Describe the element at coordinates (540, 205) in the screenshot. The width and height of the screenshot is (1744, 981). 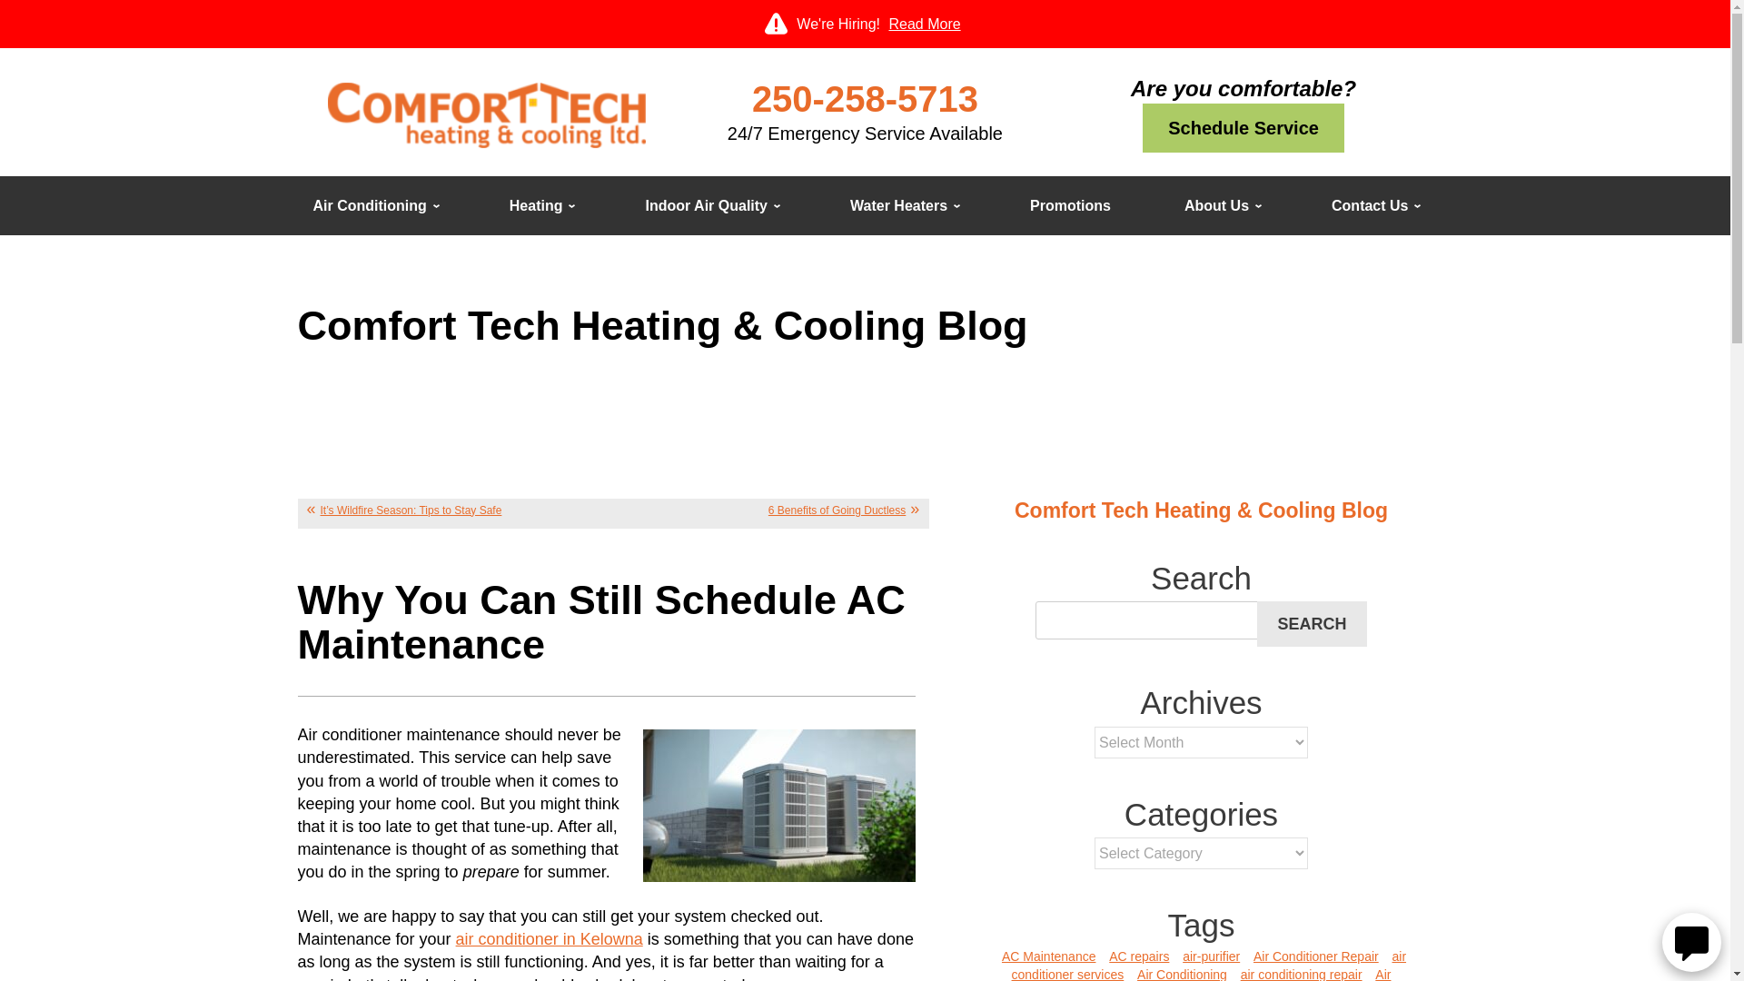
I see `Heating` at that location.